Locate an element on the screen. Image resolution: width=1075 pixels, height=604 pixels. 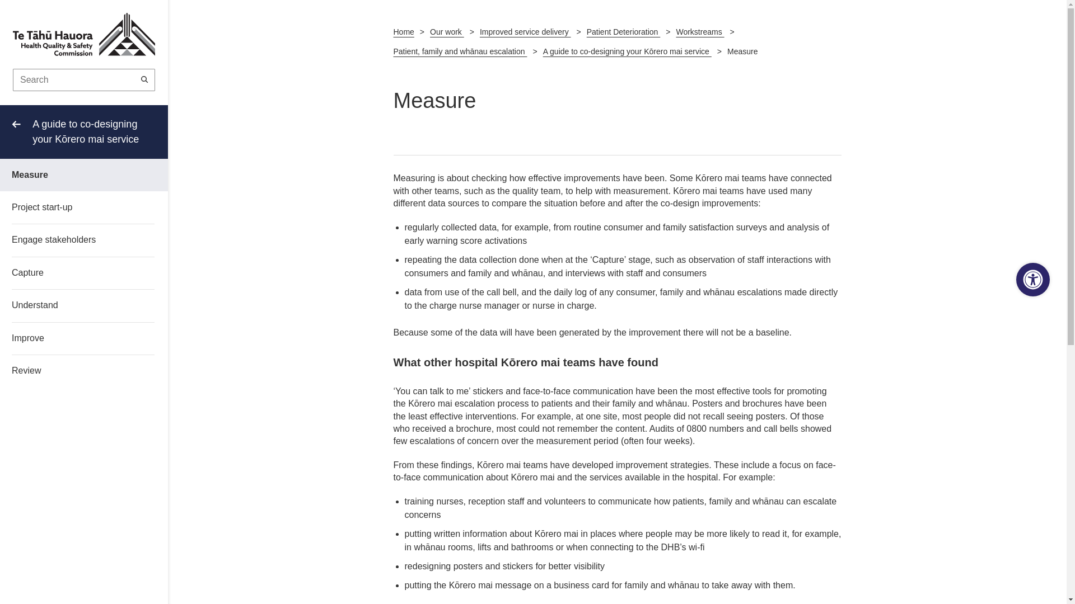
Project start-up is located at coordinates (72, 207).